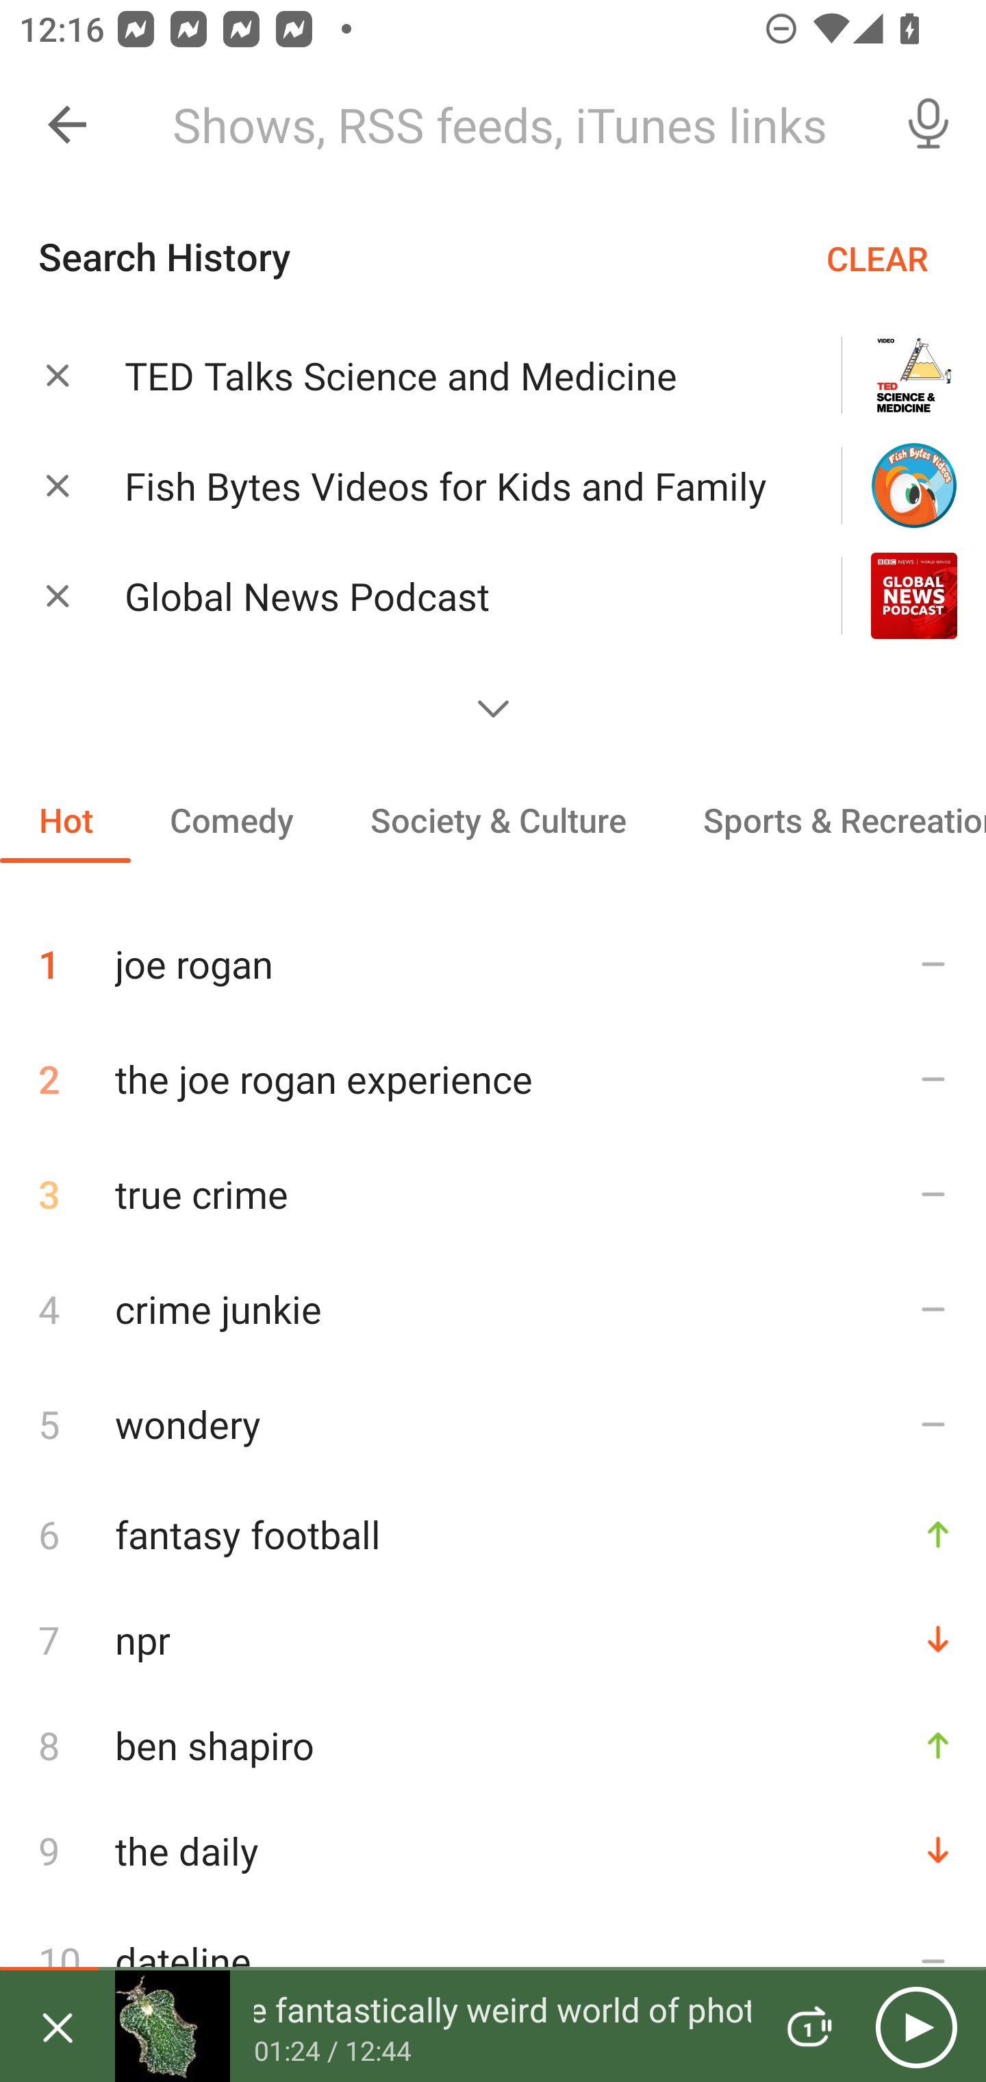  I want to click on Society & Culture, so click(497, 819).